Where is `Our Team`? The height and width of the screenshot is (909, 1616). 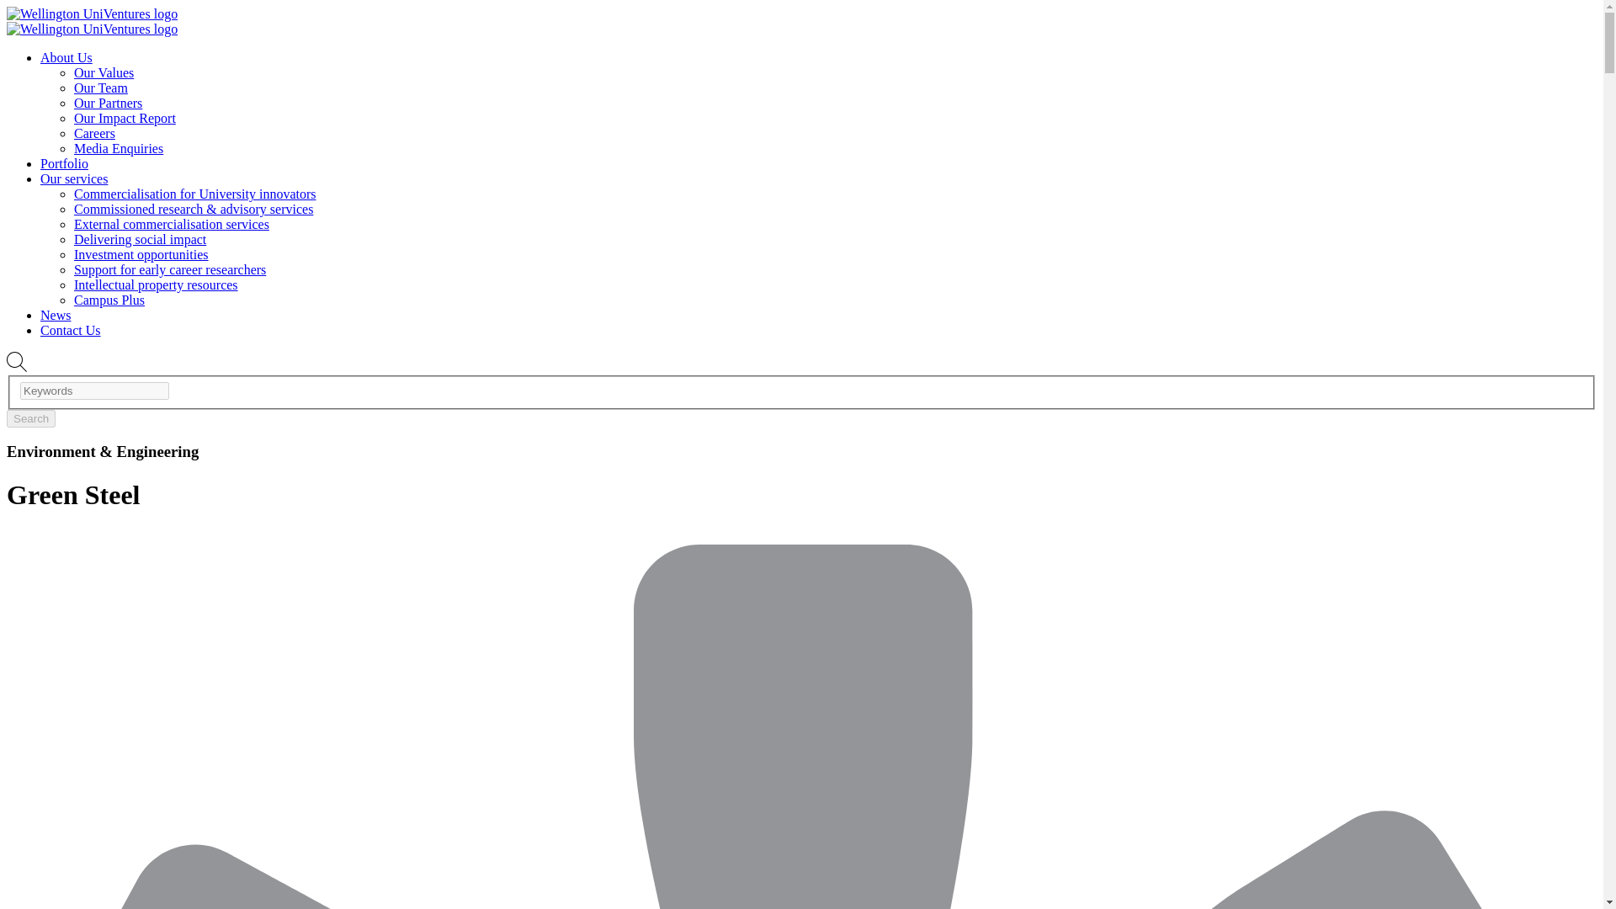 Our Team is located at coordinates (101, 88).